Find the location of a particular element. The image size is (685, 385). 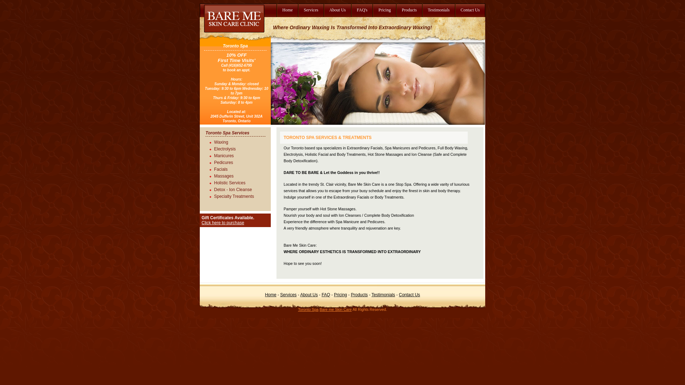

FAQ's is located at coordinates (362, 10).